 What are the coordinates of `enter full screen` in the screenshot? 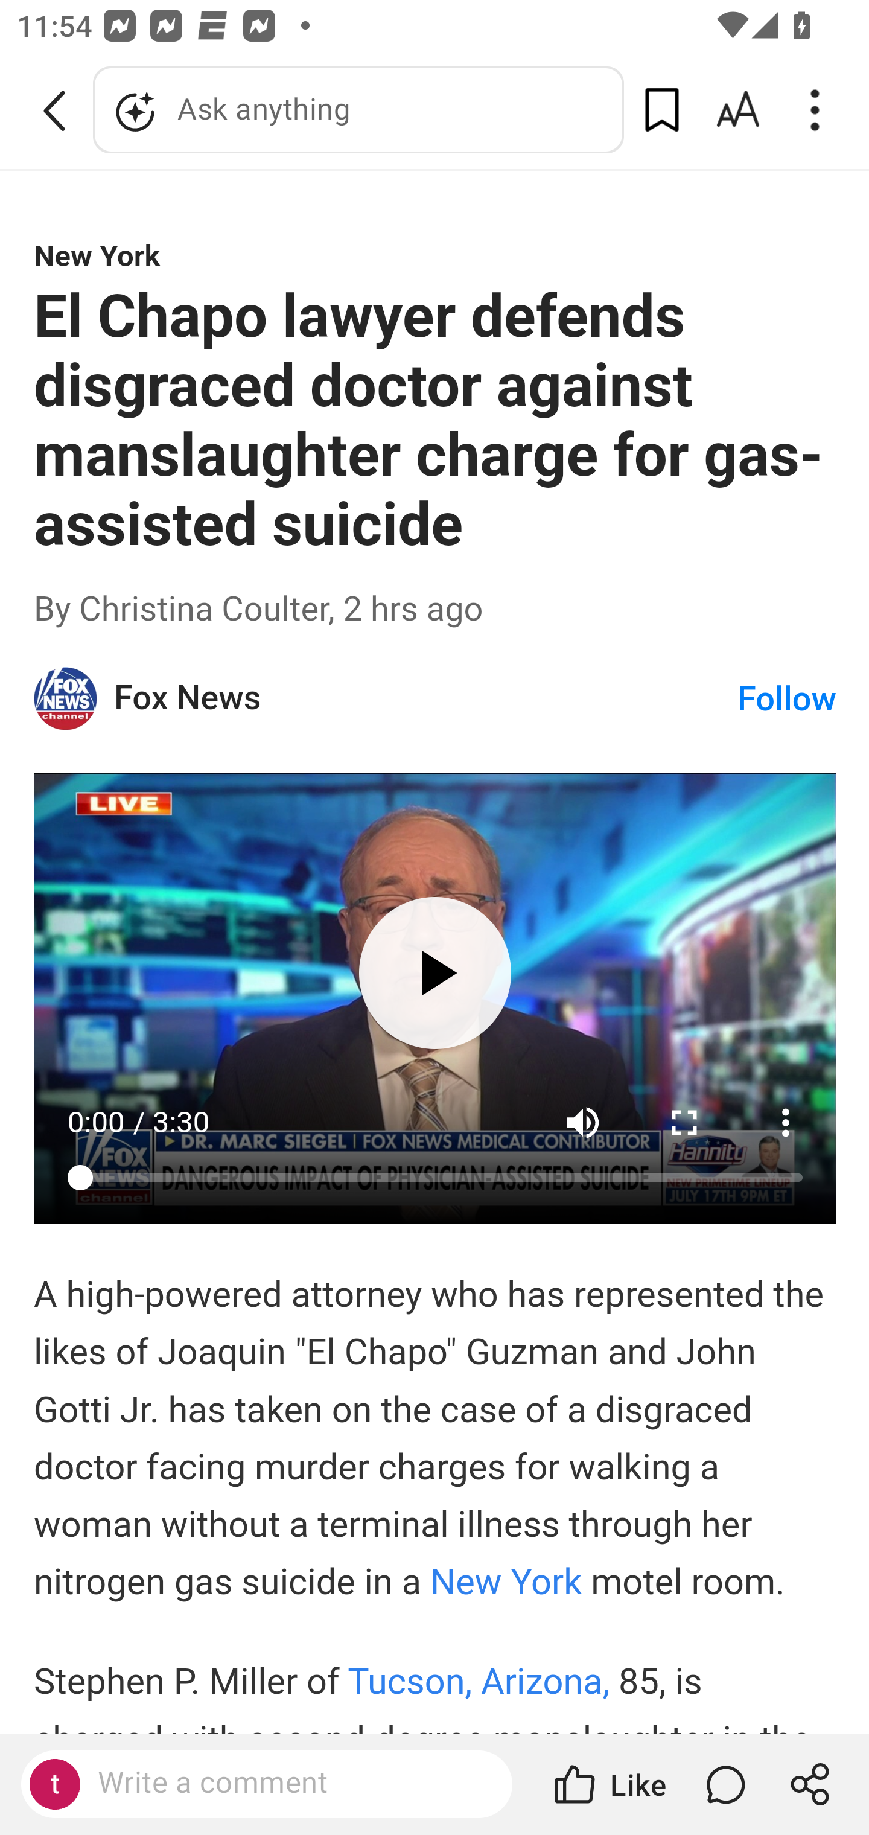 It's located at (685, 1123).